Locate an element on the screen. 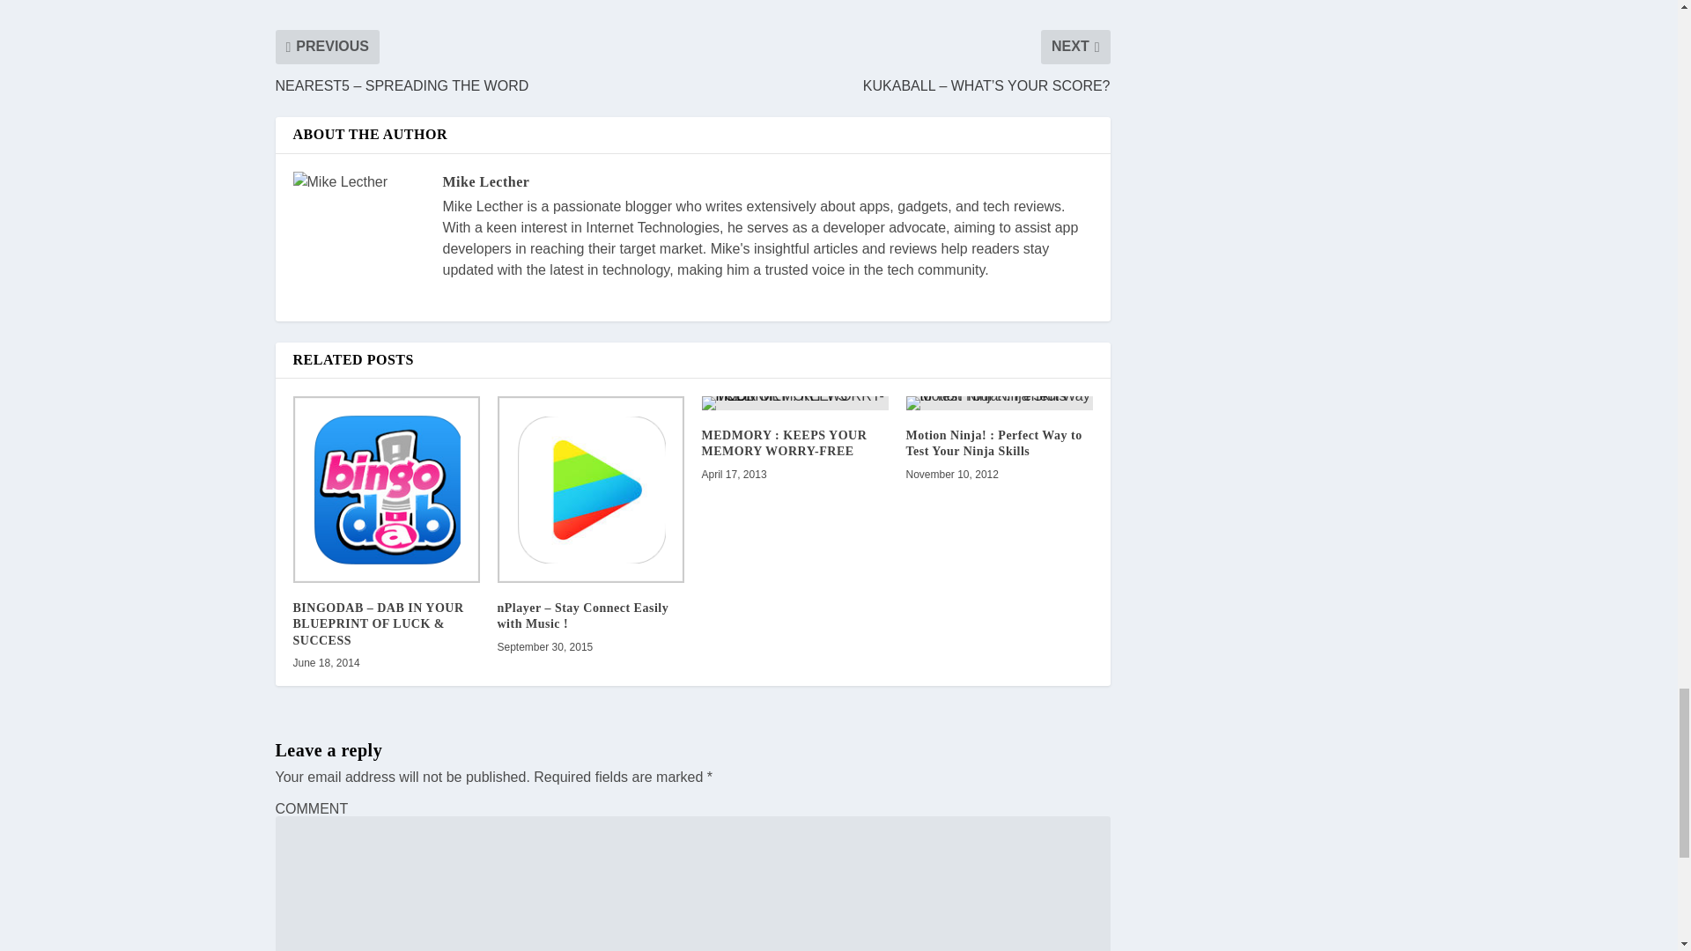 The width and height of the screenshot is (1691, 951). MEDMORY : KEEPS YOUR MEMORY WORRY-FREE is located at coordinates (784, 443).